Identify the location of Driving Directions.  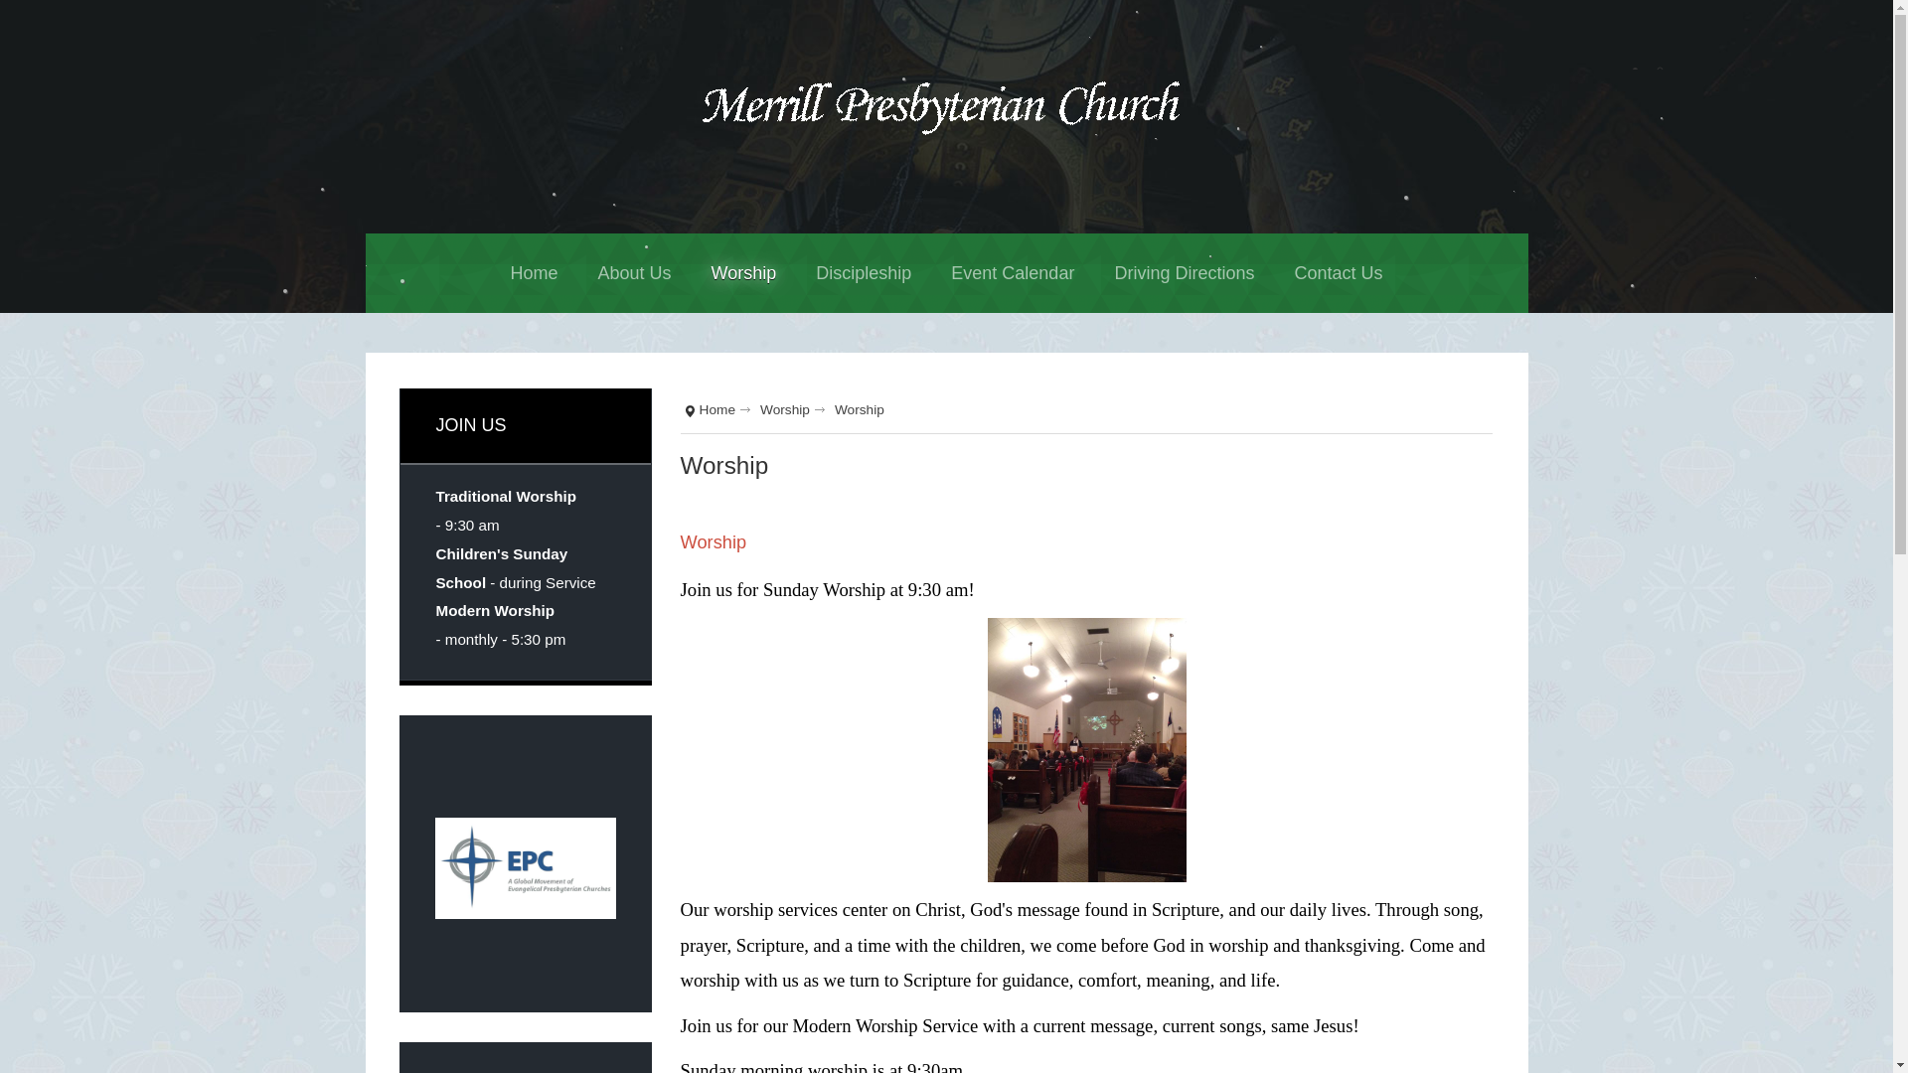
(1184, 273).